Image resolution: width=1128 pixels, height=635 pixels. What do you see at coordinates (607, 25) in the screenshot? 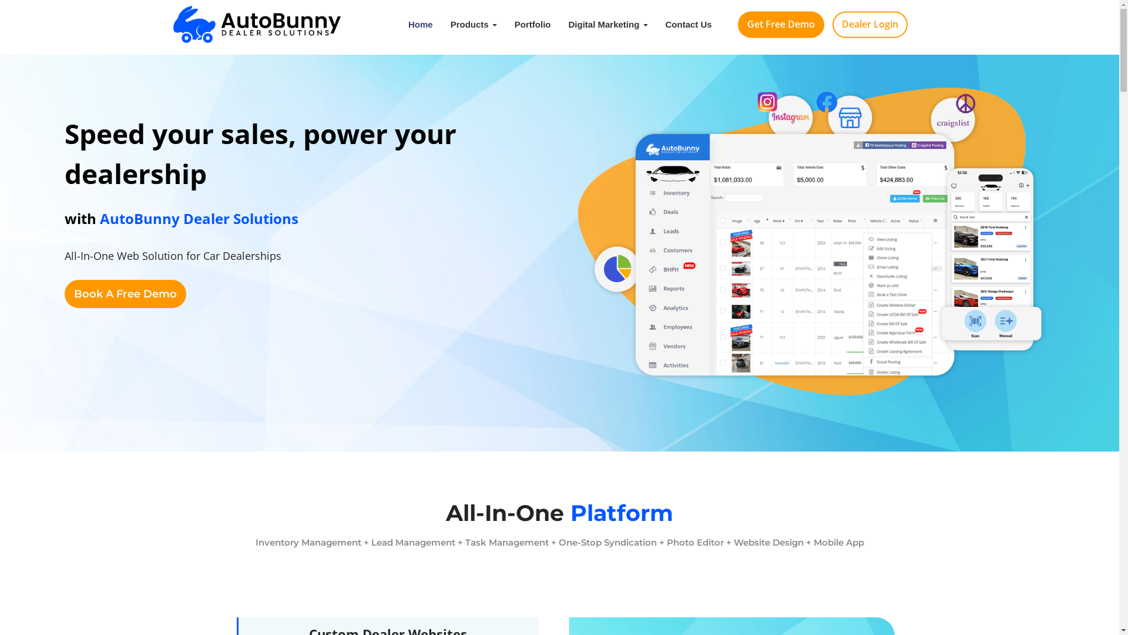
I see `Digital Marketing` at bounding box center [607, 25].